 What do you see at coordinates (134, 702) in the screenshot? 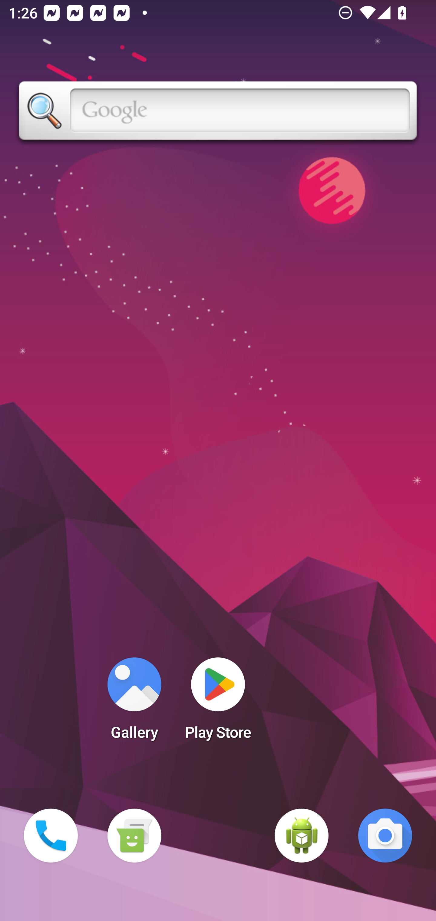
I see `Gallery` at bounding box center [134, 702].